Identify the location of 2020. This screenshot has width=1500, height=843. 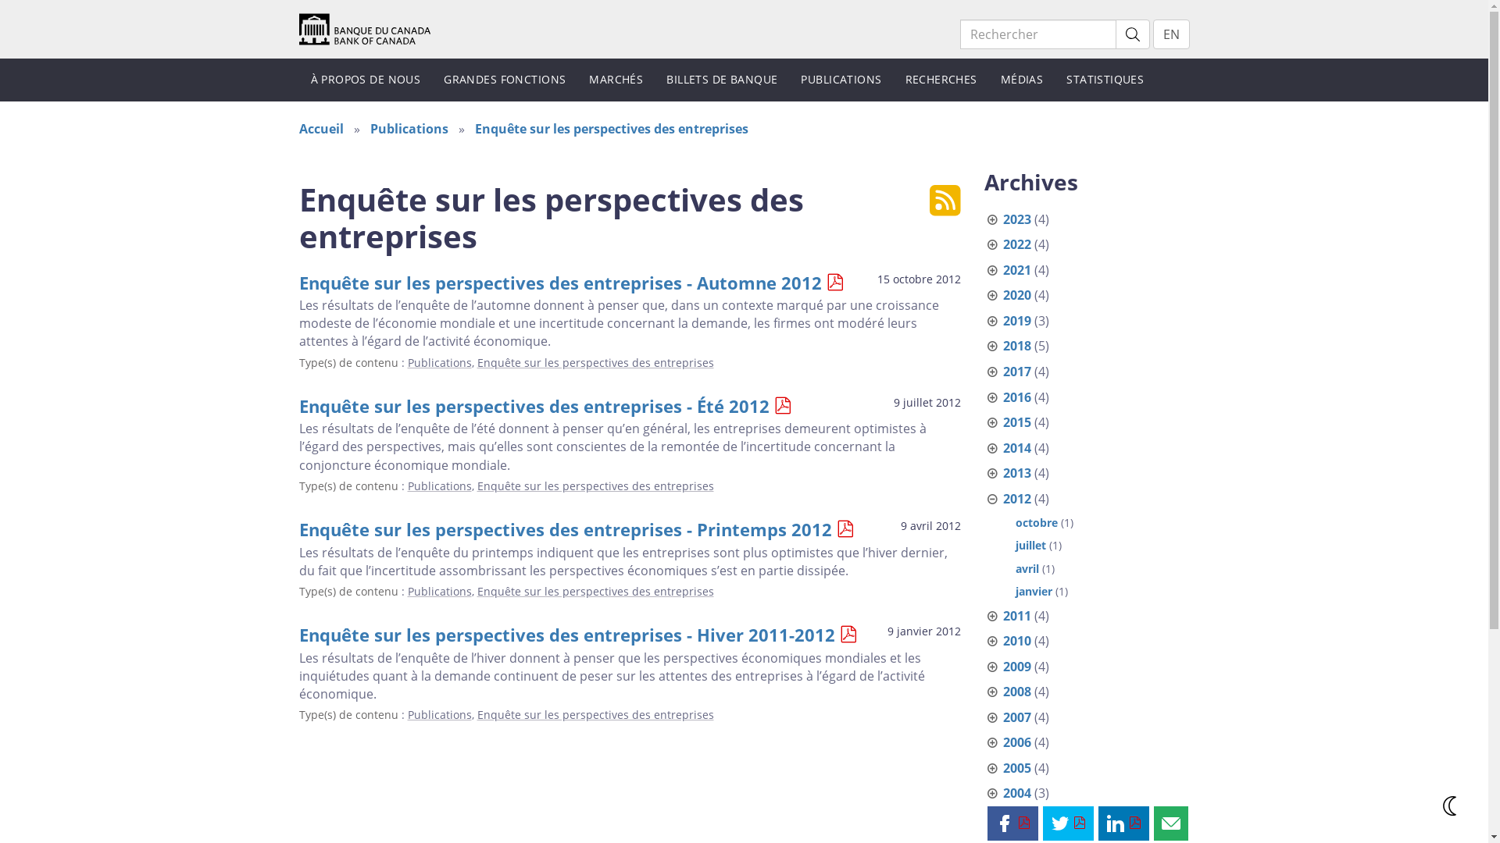
(1017, 295).